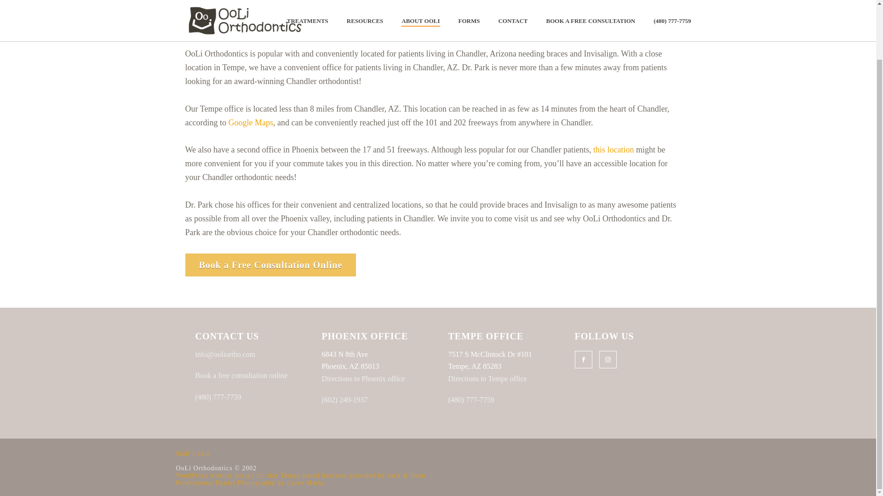 Image resolution: width=883 pixels, height=496 pixels. I want to click on Book a Free Consultation Online, so click(270, 265).